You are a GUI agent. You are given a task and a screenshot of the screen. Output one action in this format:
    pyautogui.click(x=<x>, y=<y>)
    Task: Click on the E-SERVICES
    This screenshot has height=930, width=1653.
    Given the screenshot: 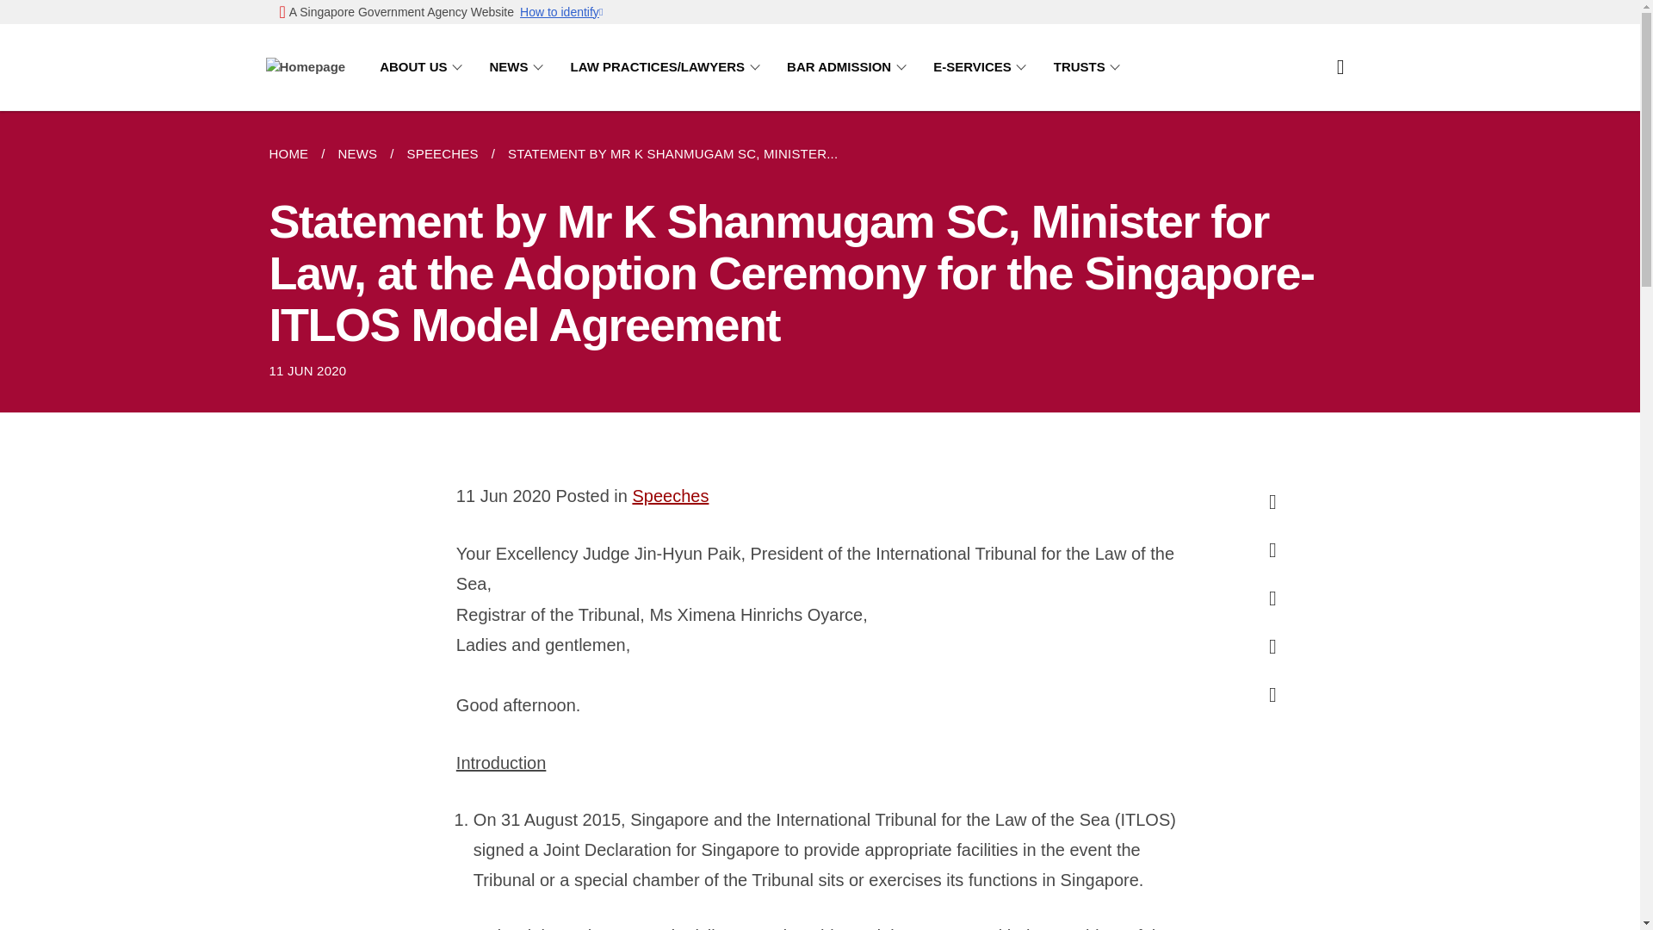 What is the action you would take?
    pyautogui.click(x=983, y=67)
    